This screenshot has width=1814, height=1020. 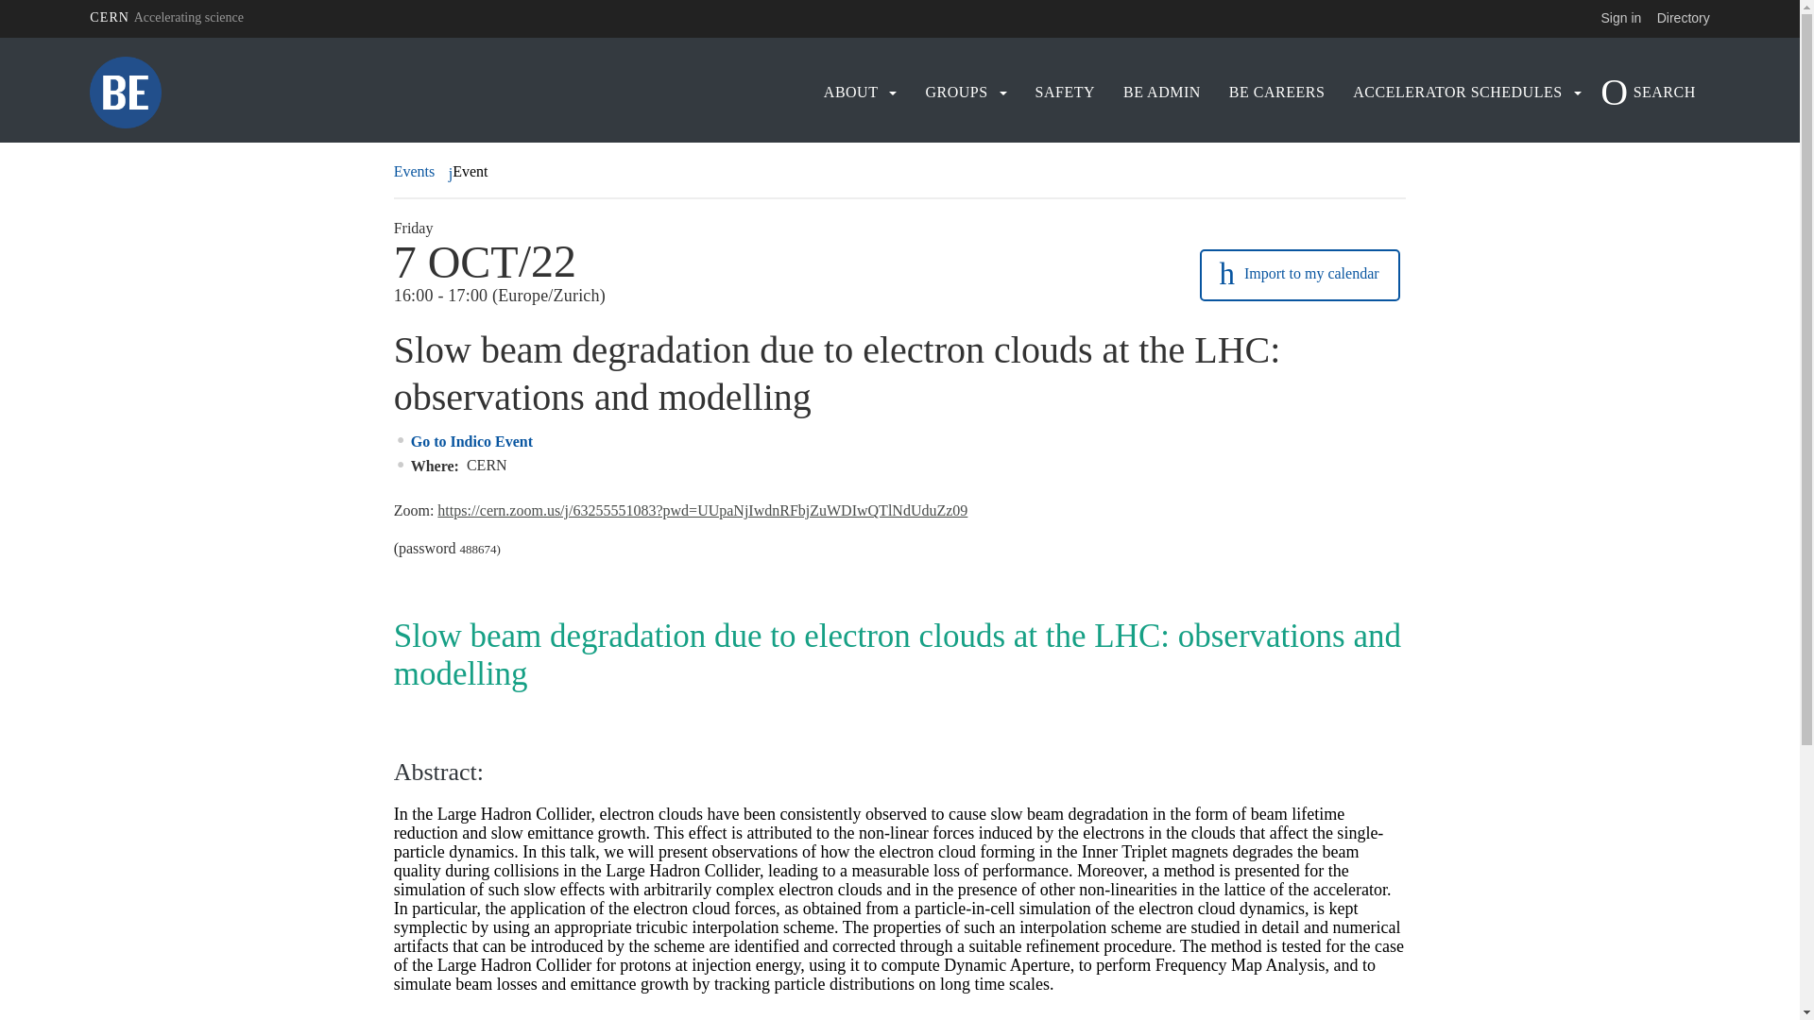 What do you see at coordinates (472, 442) in the screenshot?
I see `Go to Indico Event` at bounding box center [472, 442].